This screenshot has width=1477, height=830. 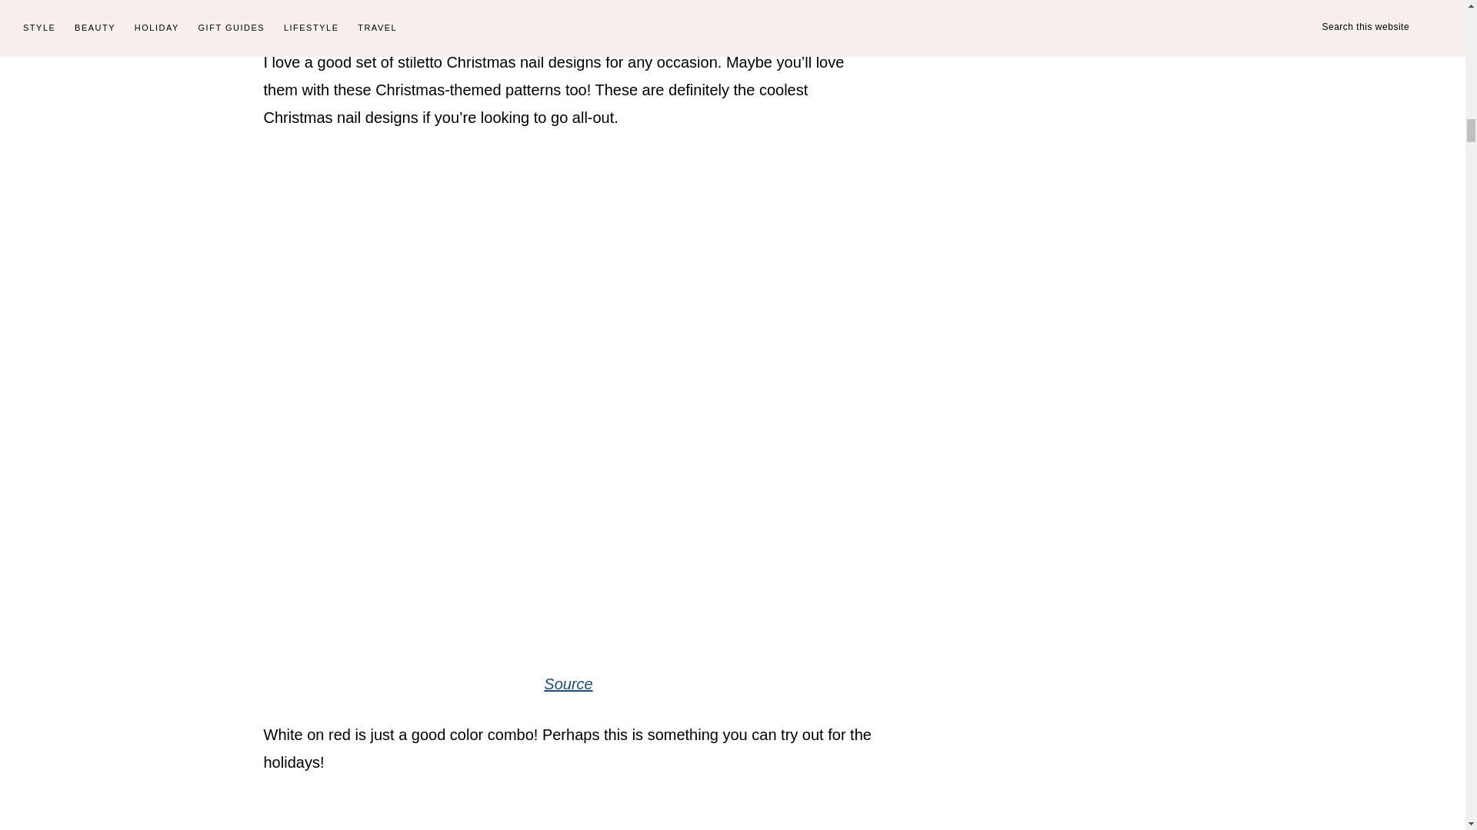 I want to click on Source, so click(x=568, y=11).